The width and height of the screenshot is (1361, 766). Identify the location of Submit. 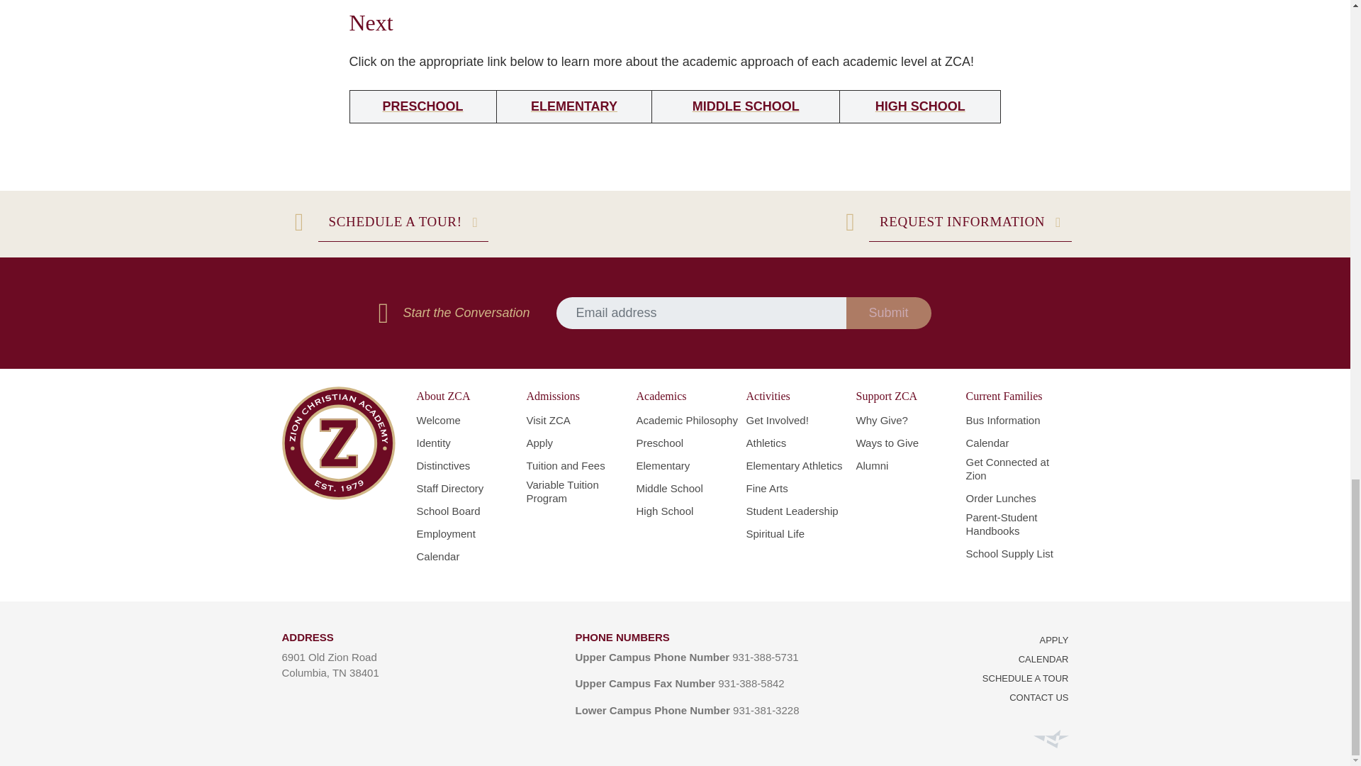
(889, 313).